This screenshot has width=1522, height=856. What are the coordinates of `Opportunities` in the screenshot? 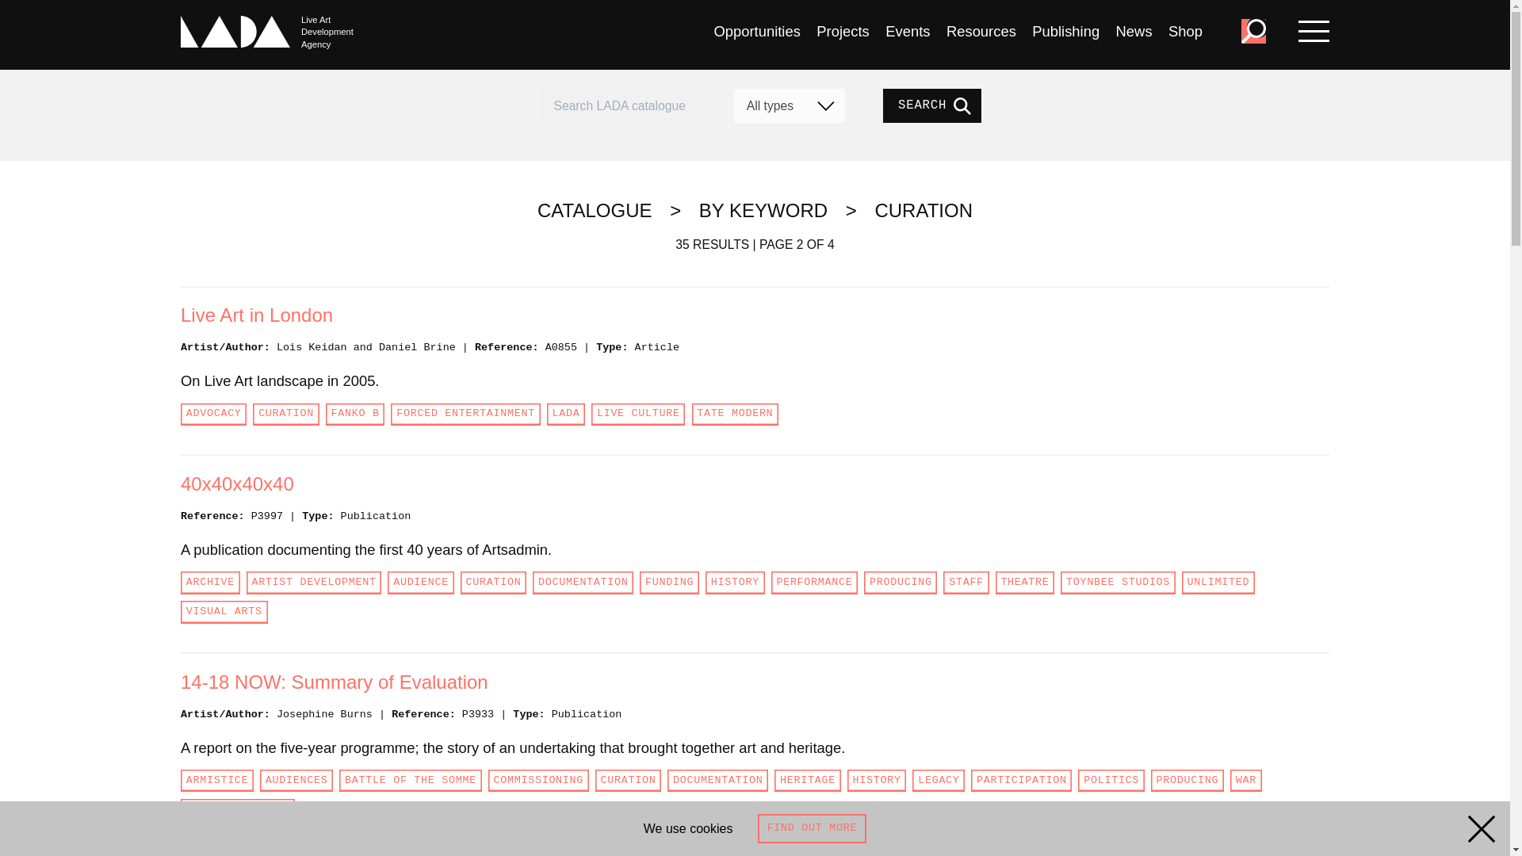 It's located at (756, 31).